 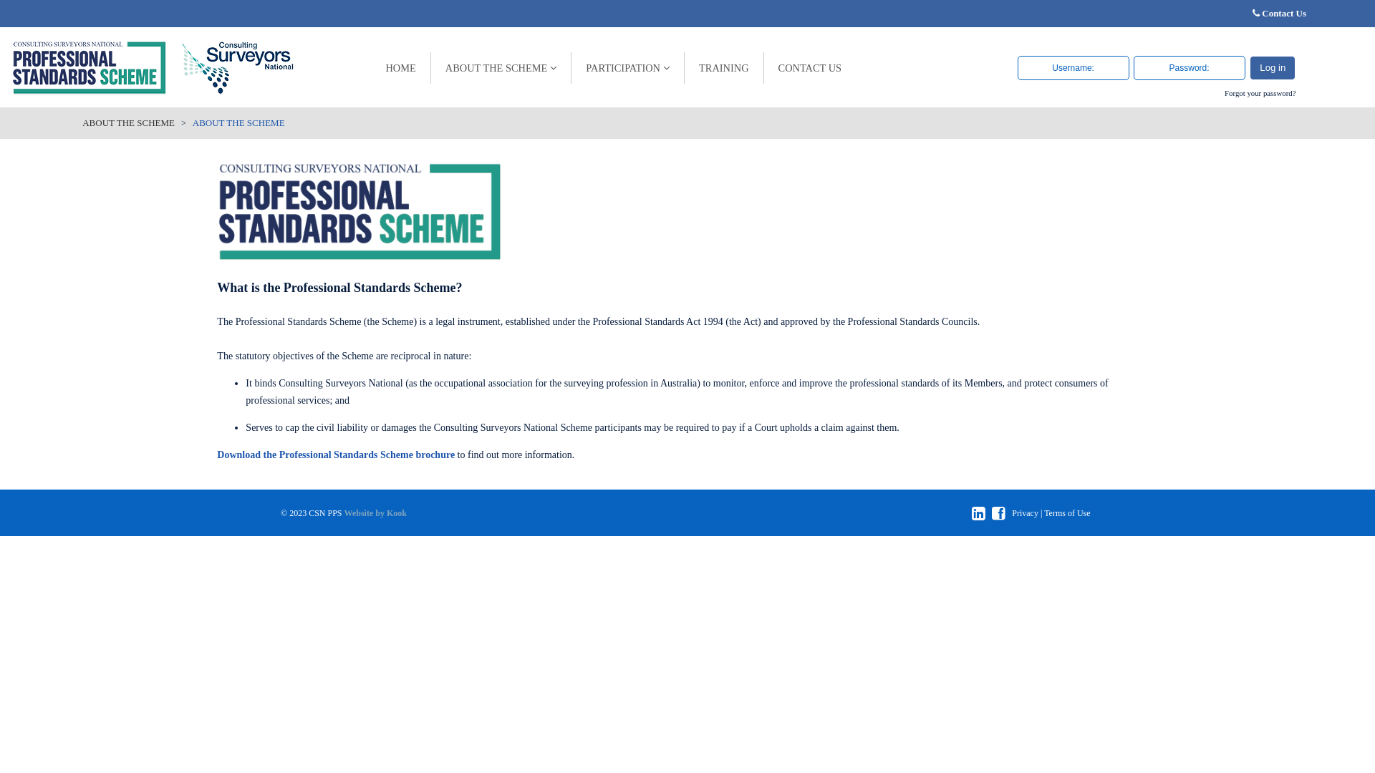 What do you see at coordinates (401, 68) in the screenshot?
I see `HOME` at bounding box center [401, 68].